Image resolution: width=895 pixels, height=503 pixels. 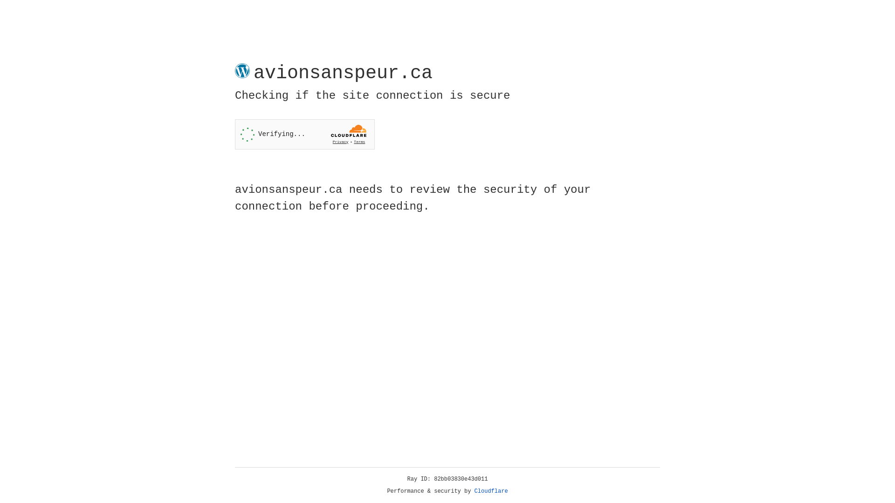 What do you see at coordinates (305, 134) in the screenshot?
I see `Widget containing a Cloudflare security challenge` at bounding box center [305, 134].